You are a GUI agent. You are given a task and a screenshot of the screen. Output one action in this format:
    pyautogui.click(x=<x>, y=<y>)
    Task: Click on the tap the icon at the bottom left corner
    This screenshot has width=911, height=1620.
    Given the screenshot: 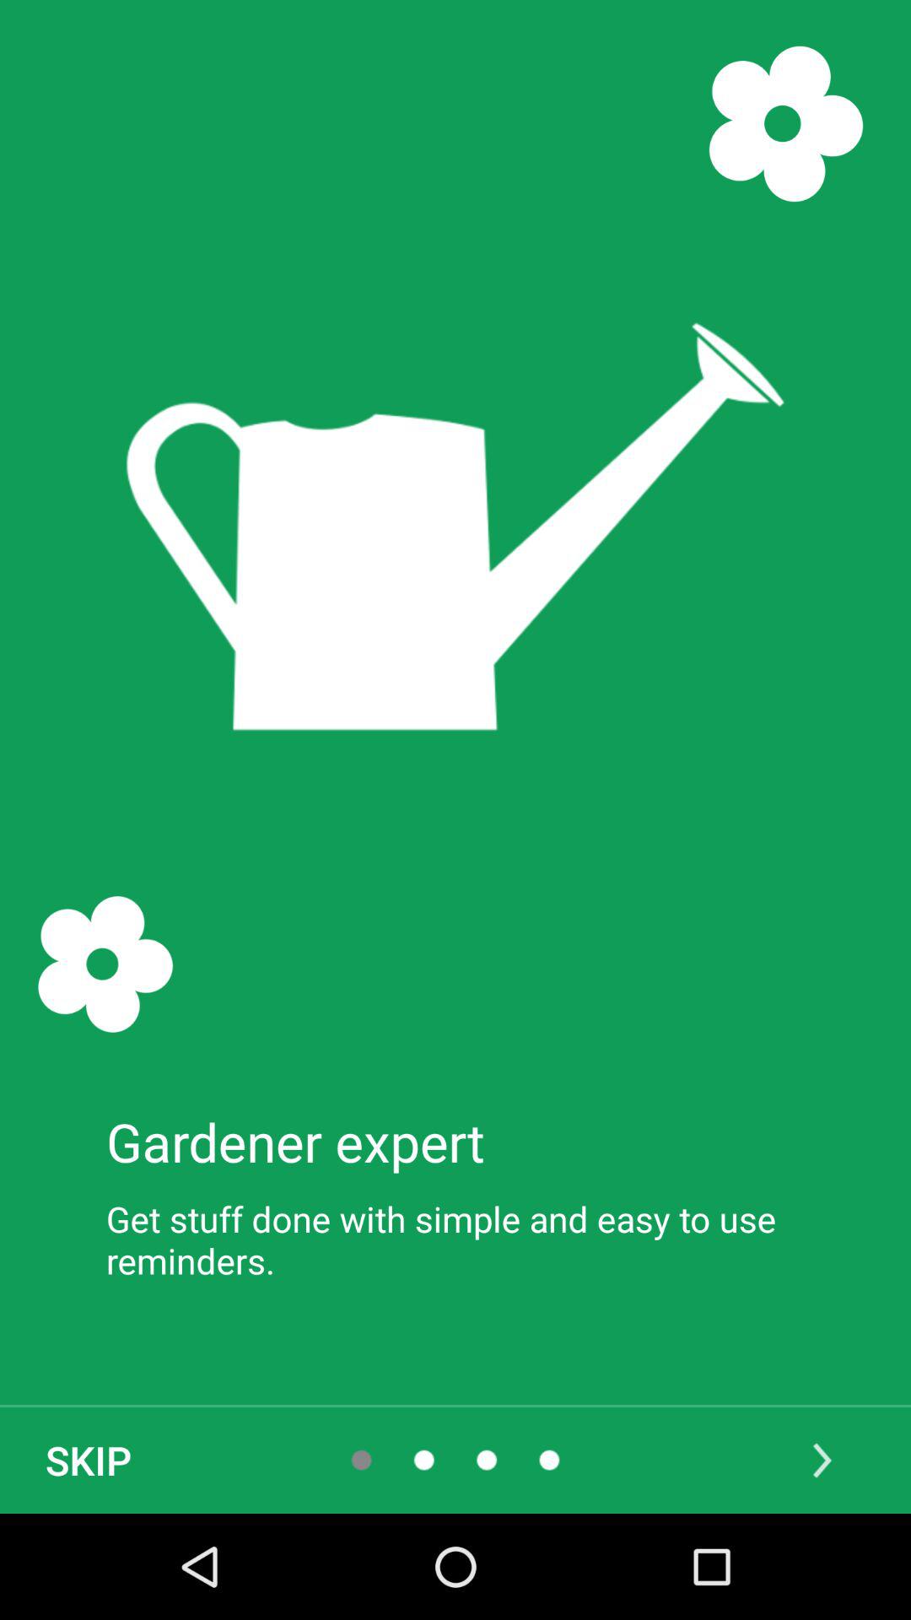 What is the action you would take?
    pyautogui.click(x=89, y=1460)
    